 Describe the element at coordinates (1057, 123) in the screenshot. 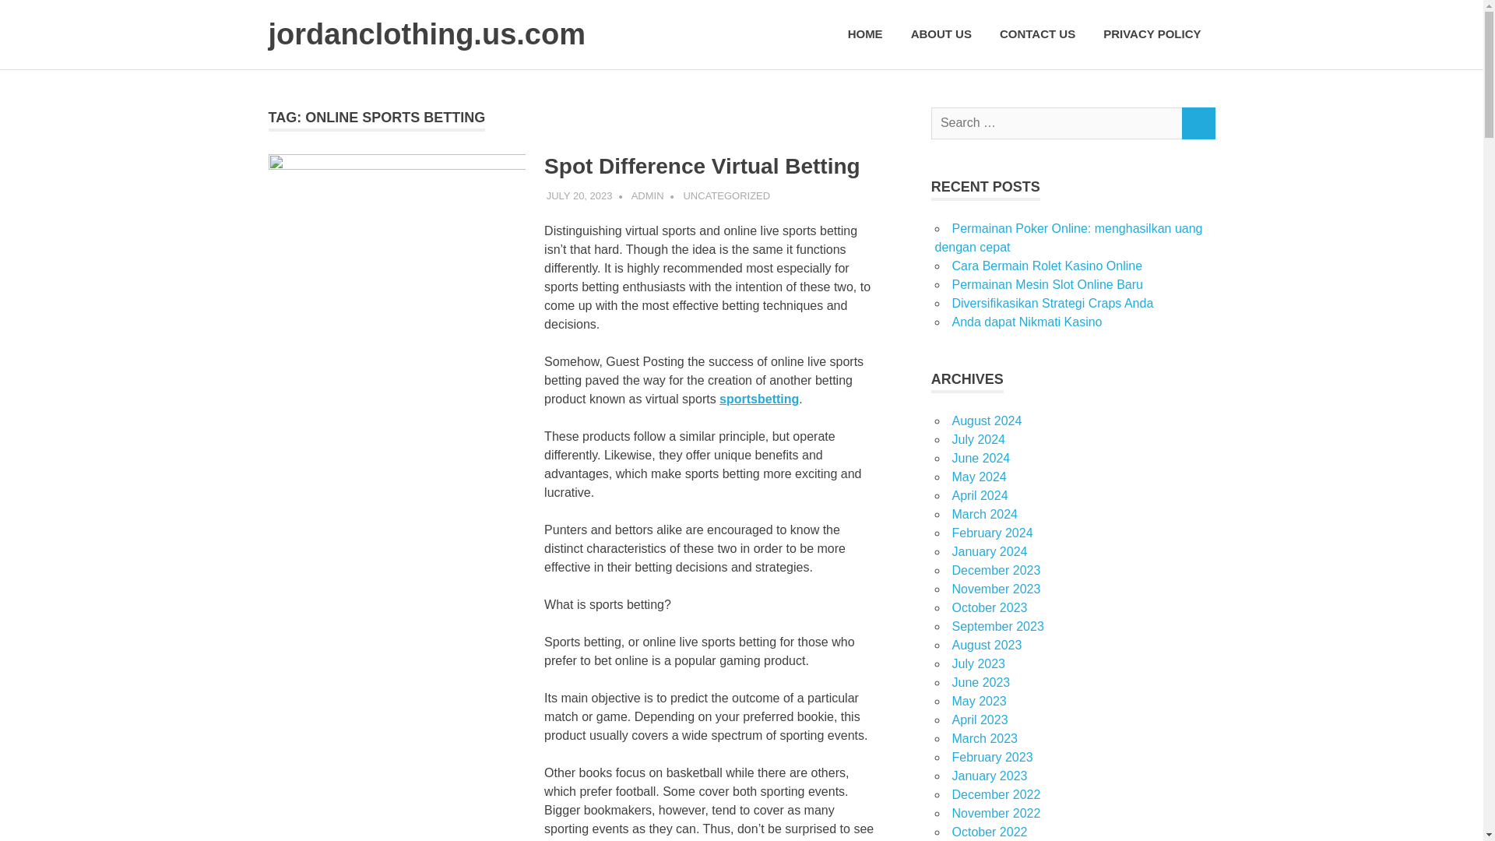

I see `Search for:` at that location.